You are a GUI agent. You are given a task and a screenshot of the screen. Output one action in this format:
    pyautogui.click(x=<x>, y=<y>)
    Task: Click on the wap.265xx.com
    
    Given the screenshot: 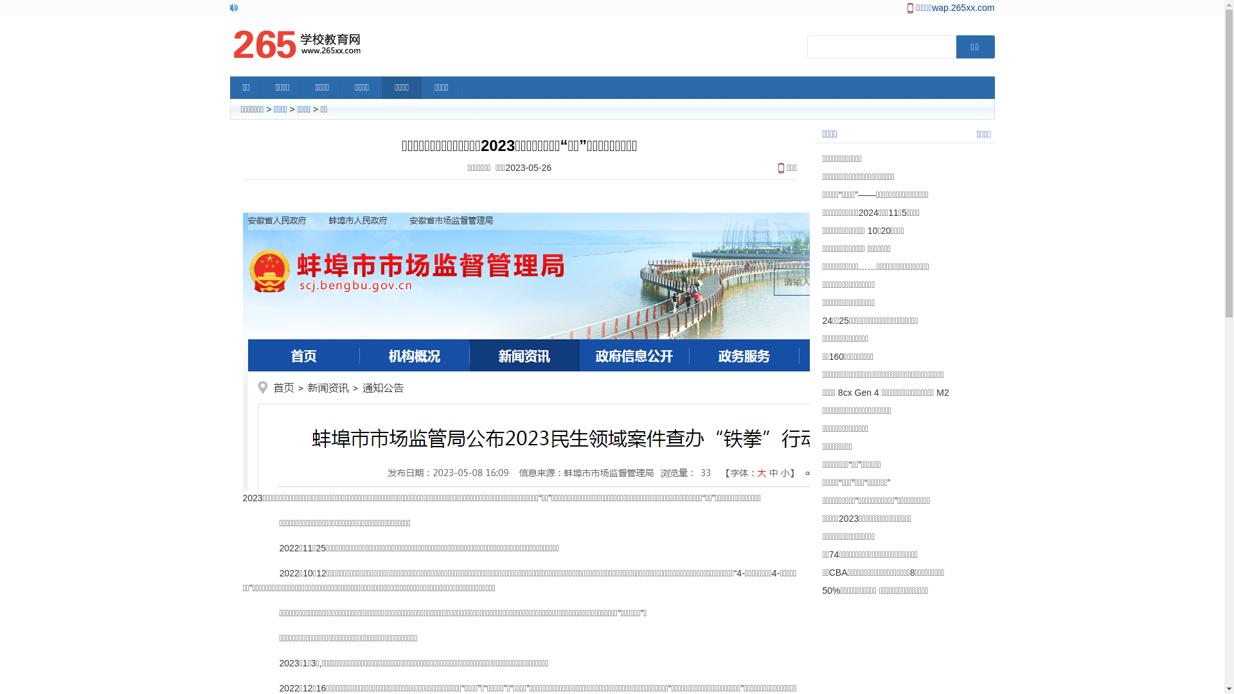 What is the action you would take?
    pyautogui.click(x=963, y=8)
    